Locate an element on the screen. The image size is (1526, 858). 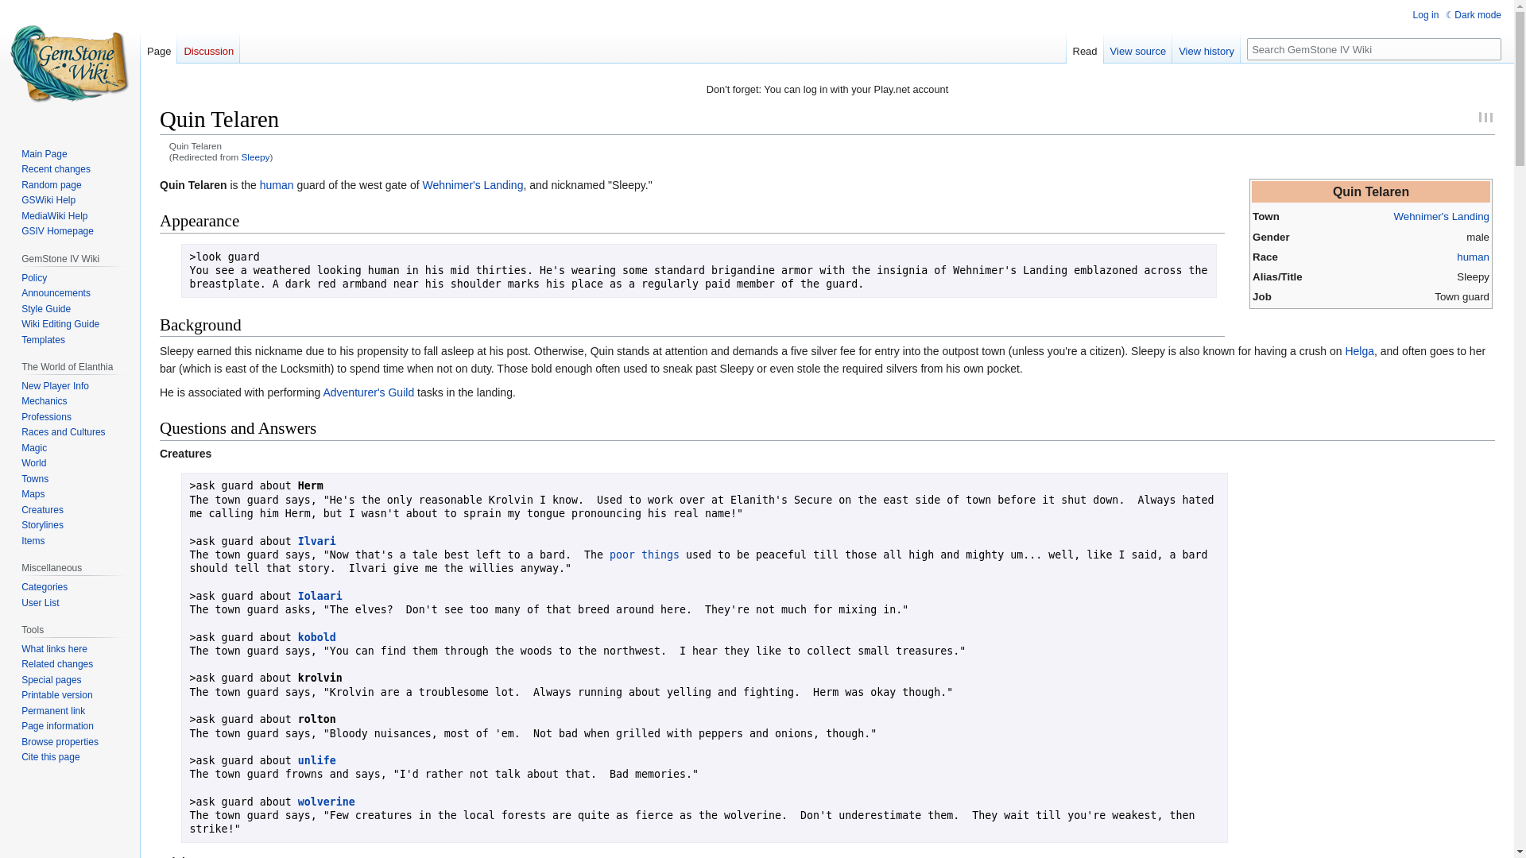
wolverine is located at coordinates (326, 802).